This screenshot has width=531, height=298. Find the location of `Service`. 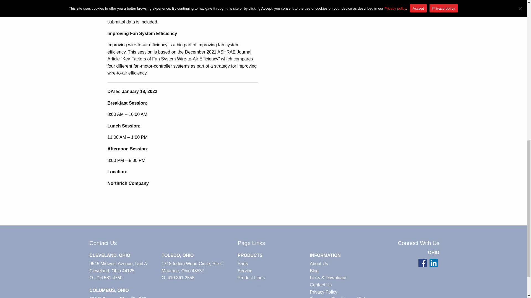

Service is located at coordinates (272, 271).